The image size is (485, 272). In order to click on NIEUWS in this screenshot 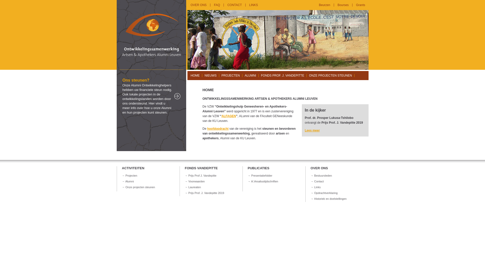, I will do `click(211, 76)`.